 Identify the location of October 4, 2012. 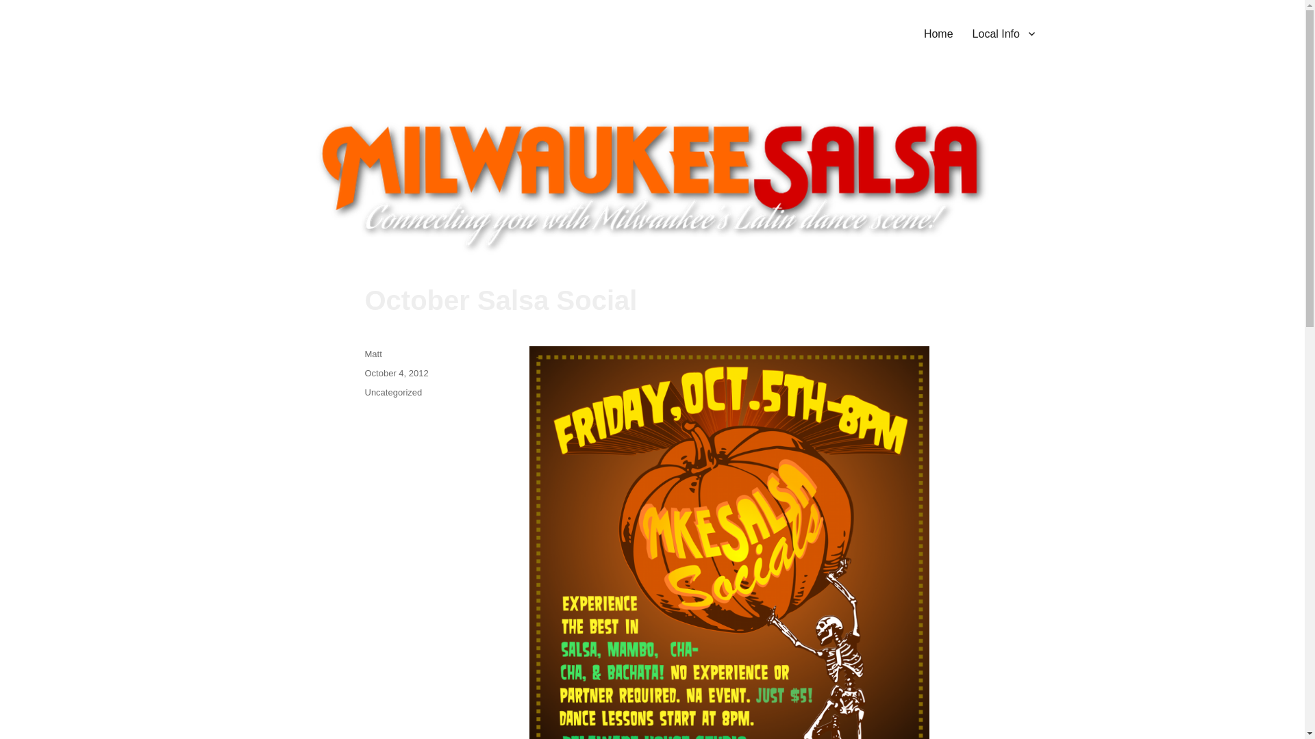
(396, 372).